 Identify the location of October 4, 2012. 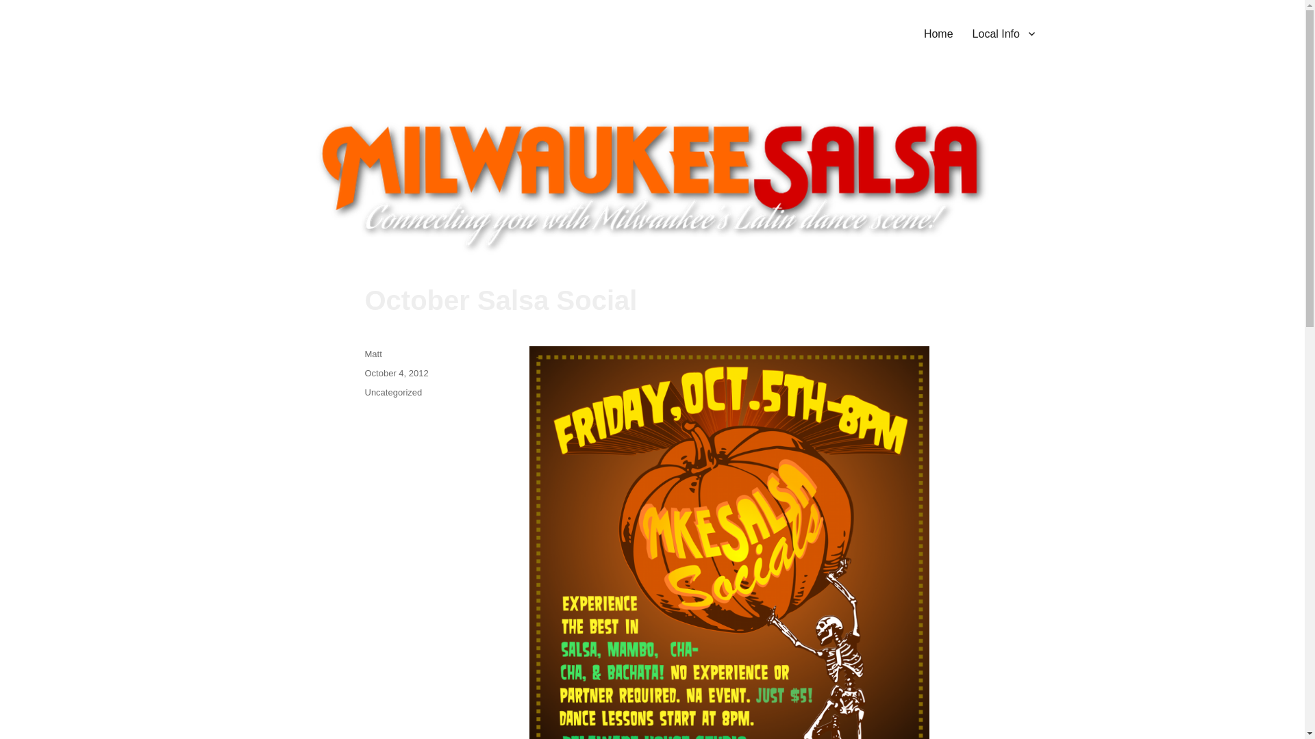
(396, 372).